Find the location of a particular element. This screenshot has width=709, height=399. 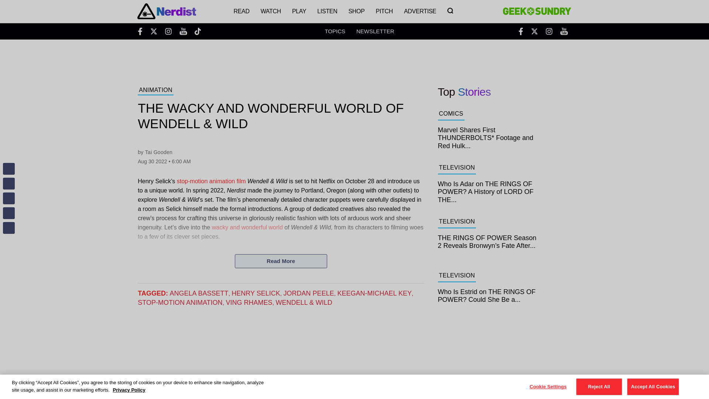

ANIMATION is located at coordinates (155, 91).